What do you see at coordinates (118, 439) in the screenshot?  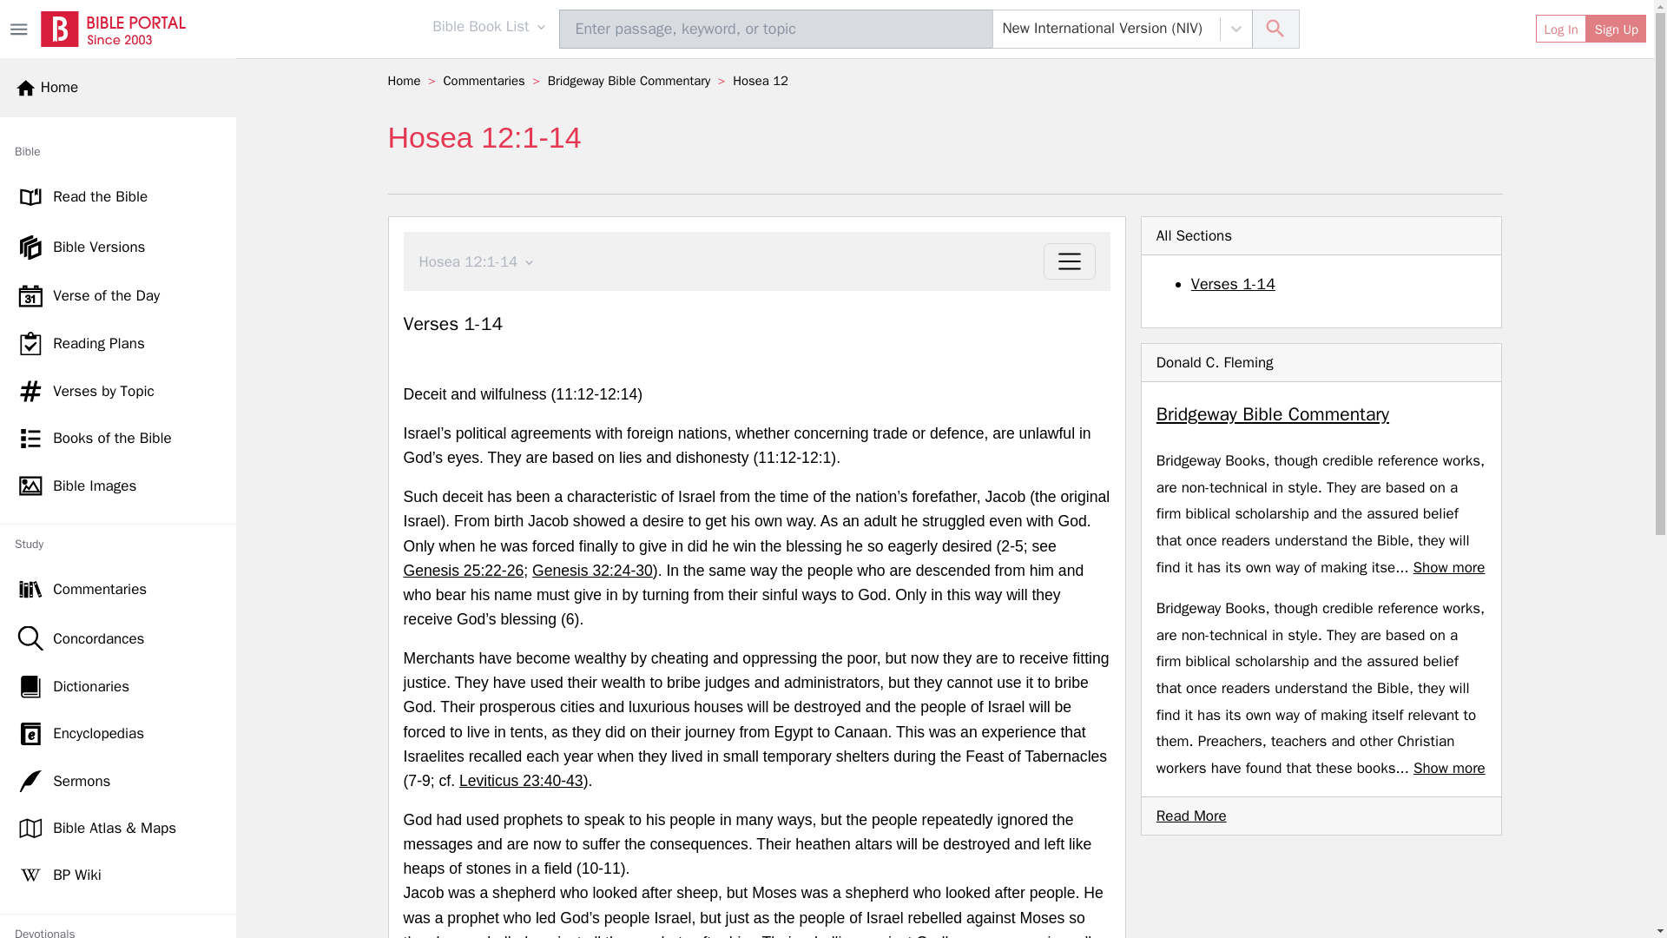 I see `Books of the Bible` at bounding box center [118, 439].